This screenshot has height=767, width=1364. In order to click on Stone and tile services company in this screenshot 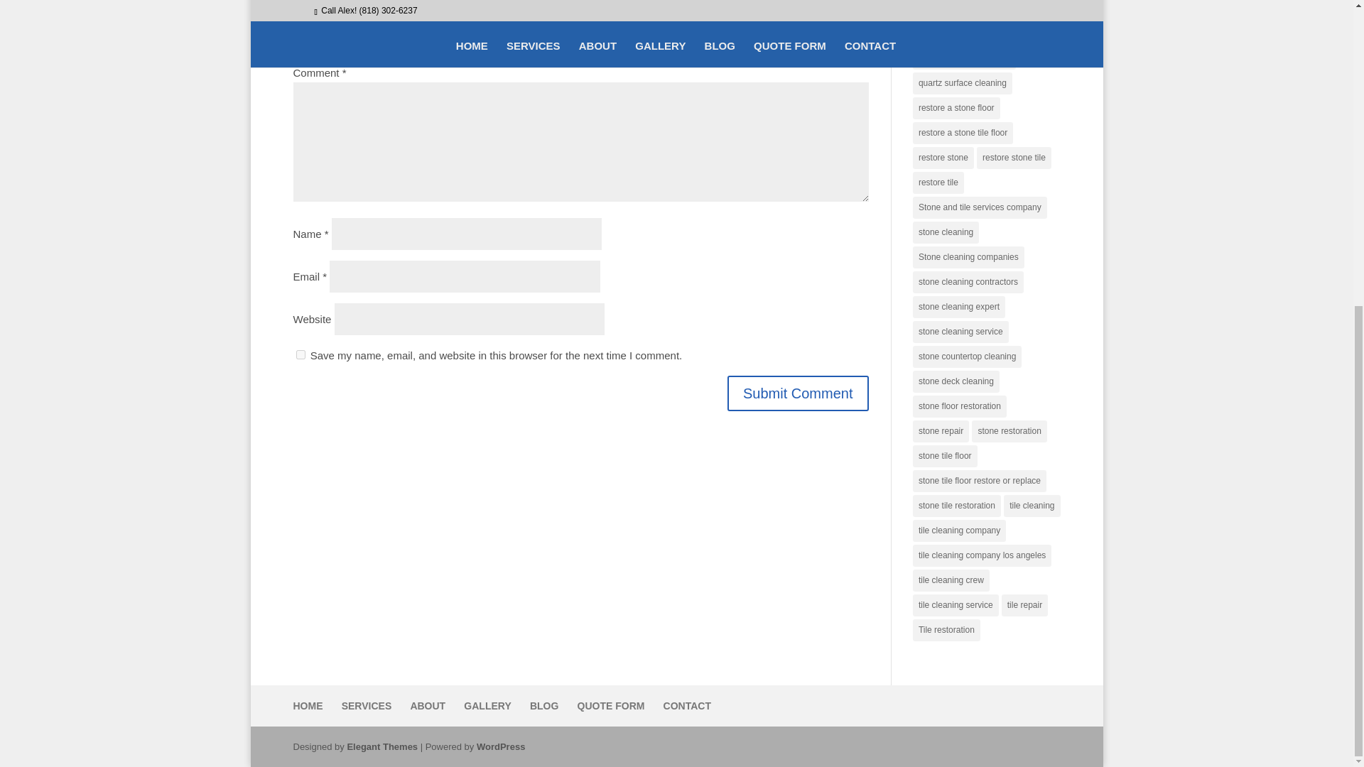, I will do `click(980, 207)`.